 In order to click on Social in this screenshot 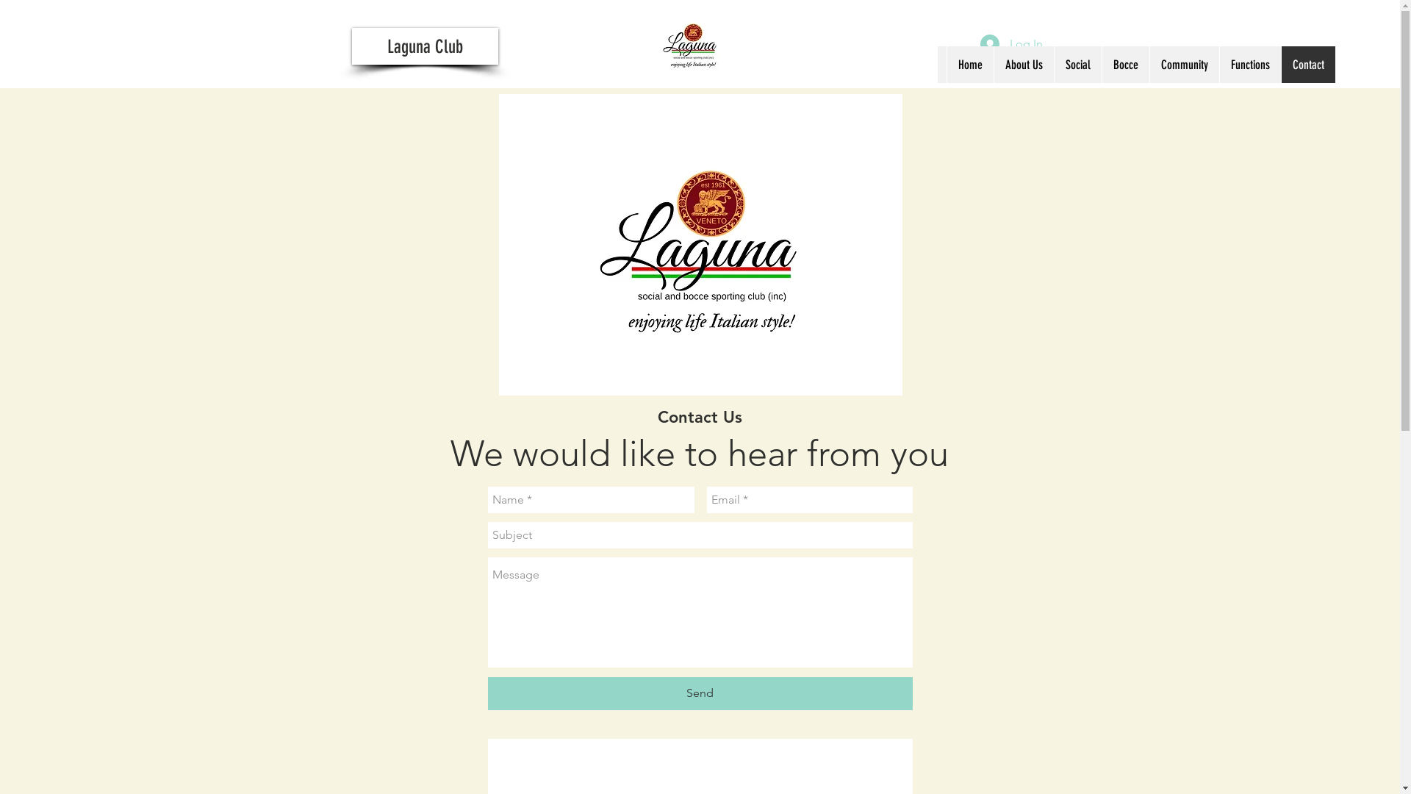, I will do `click(1077, 65)`.